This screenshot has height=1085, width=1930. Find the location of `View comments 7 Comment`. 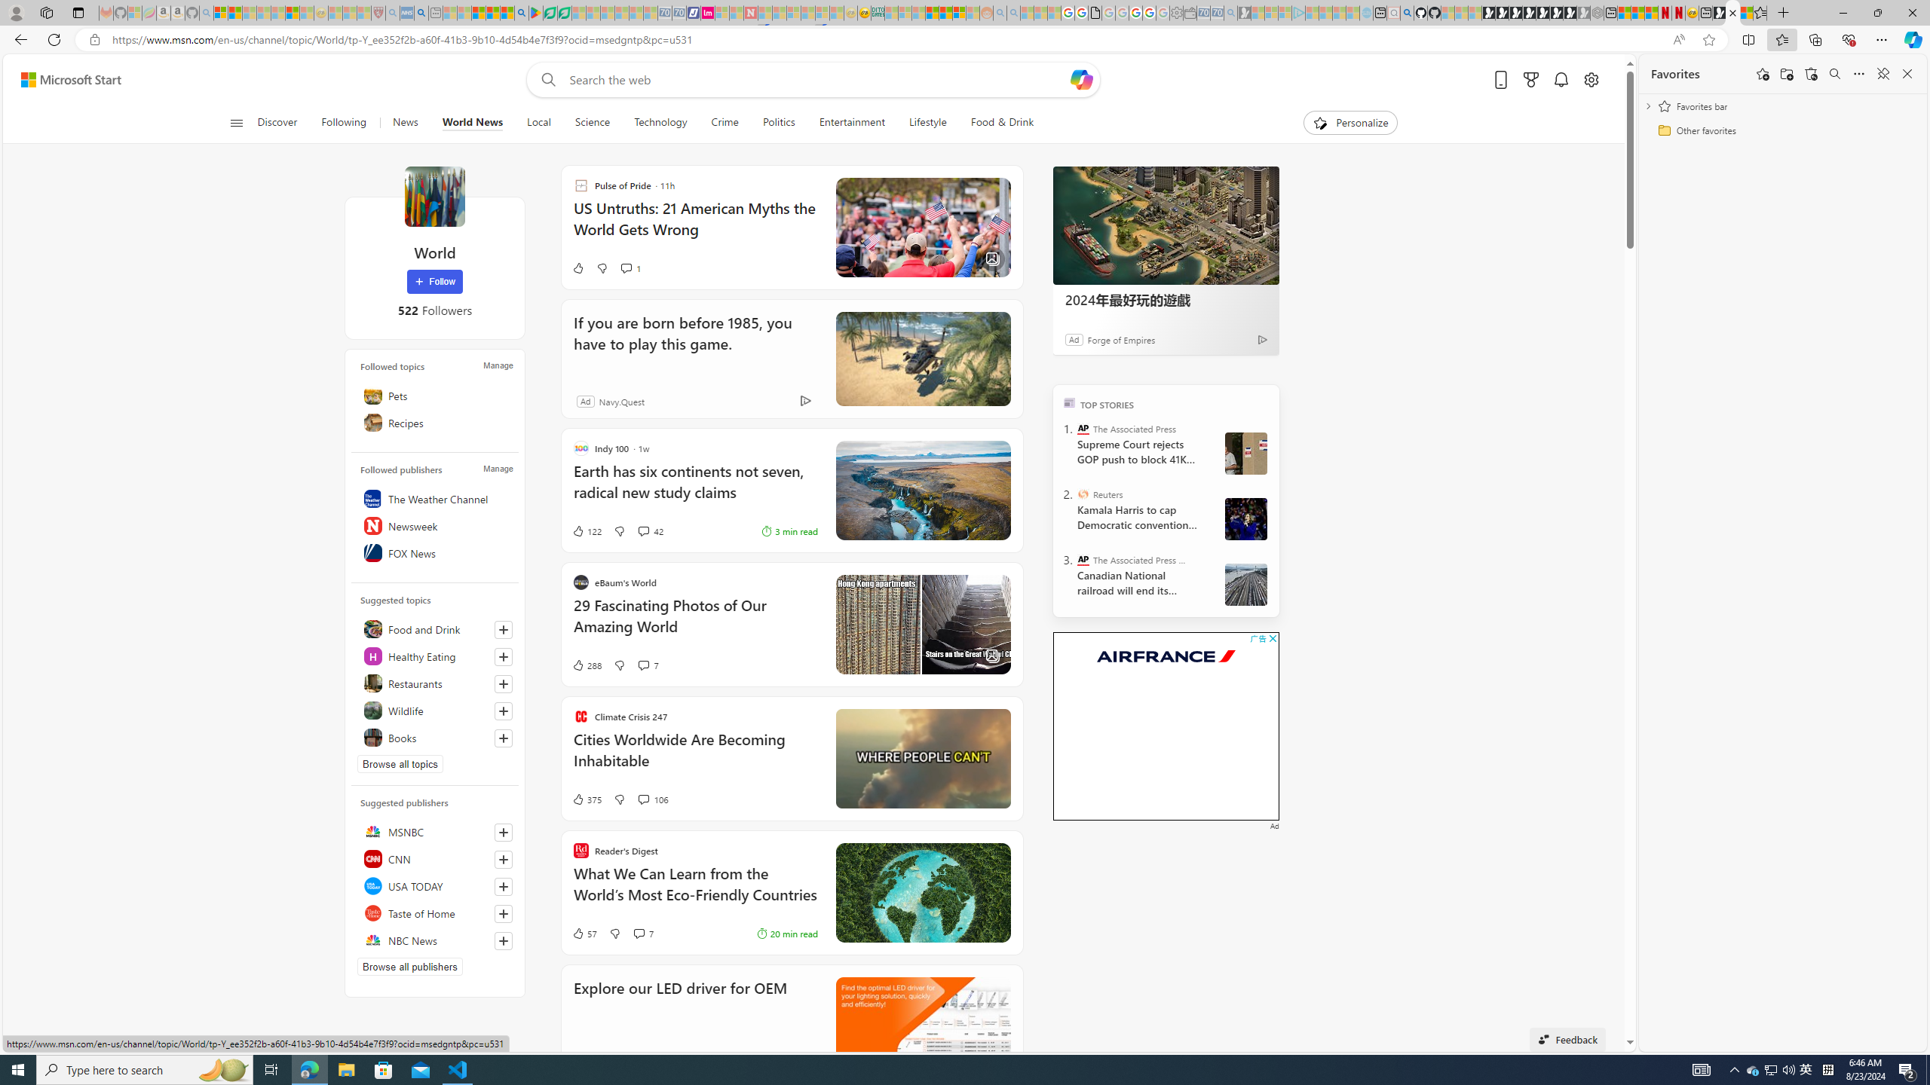

View comments 7 Comment is located at coordinates (644, 933).